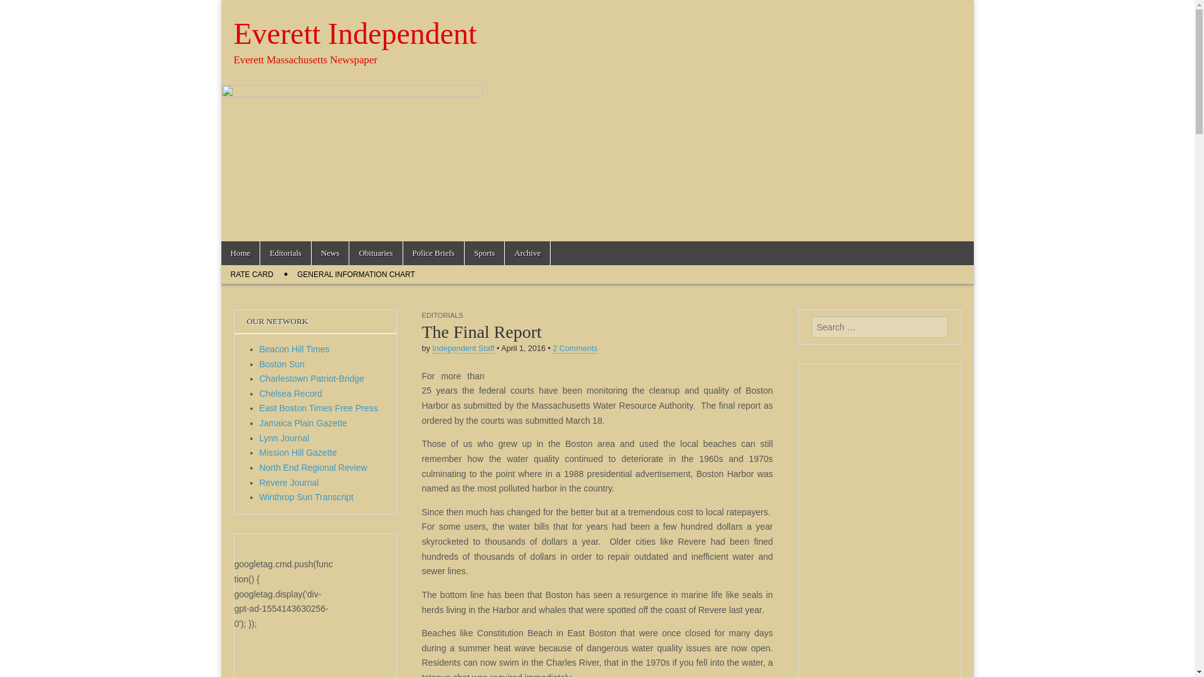 The height and width of the screenshot is (677, 1204). I want to click on Obituaries, so click(375, 253).